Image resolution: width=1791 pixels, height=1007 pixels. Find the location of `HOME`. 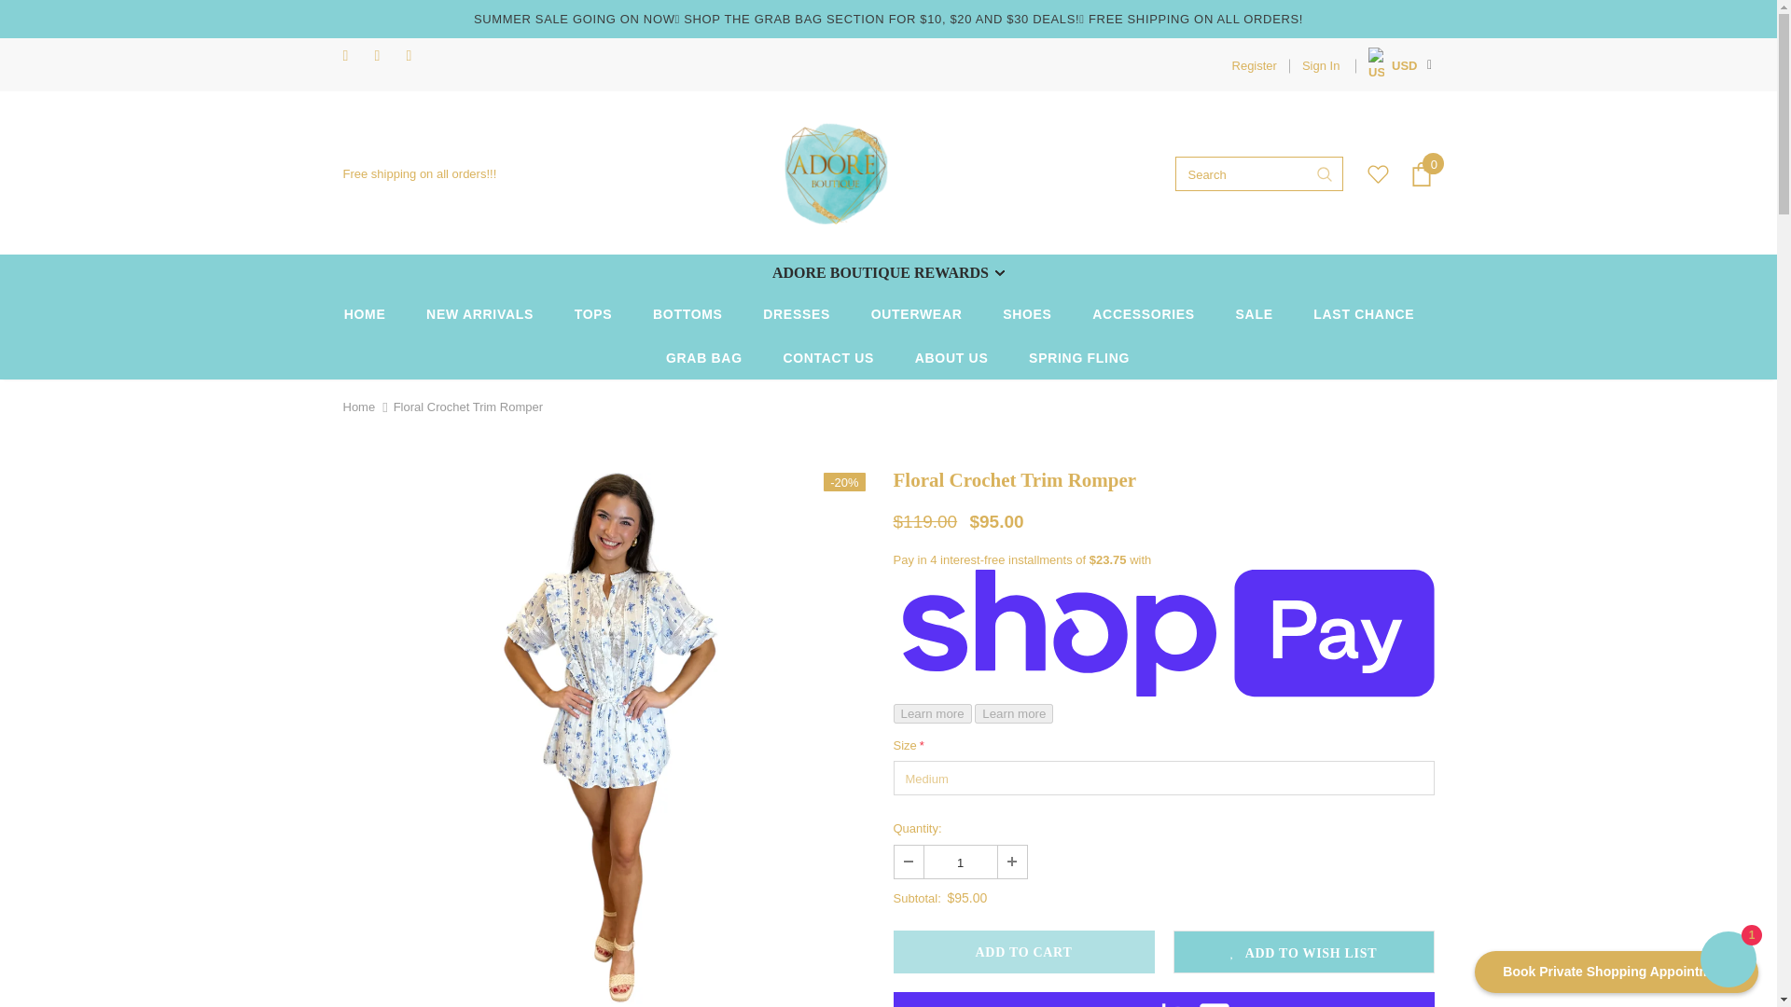

HOME is located at coordinates (365, 313).